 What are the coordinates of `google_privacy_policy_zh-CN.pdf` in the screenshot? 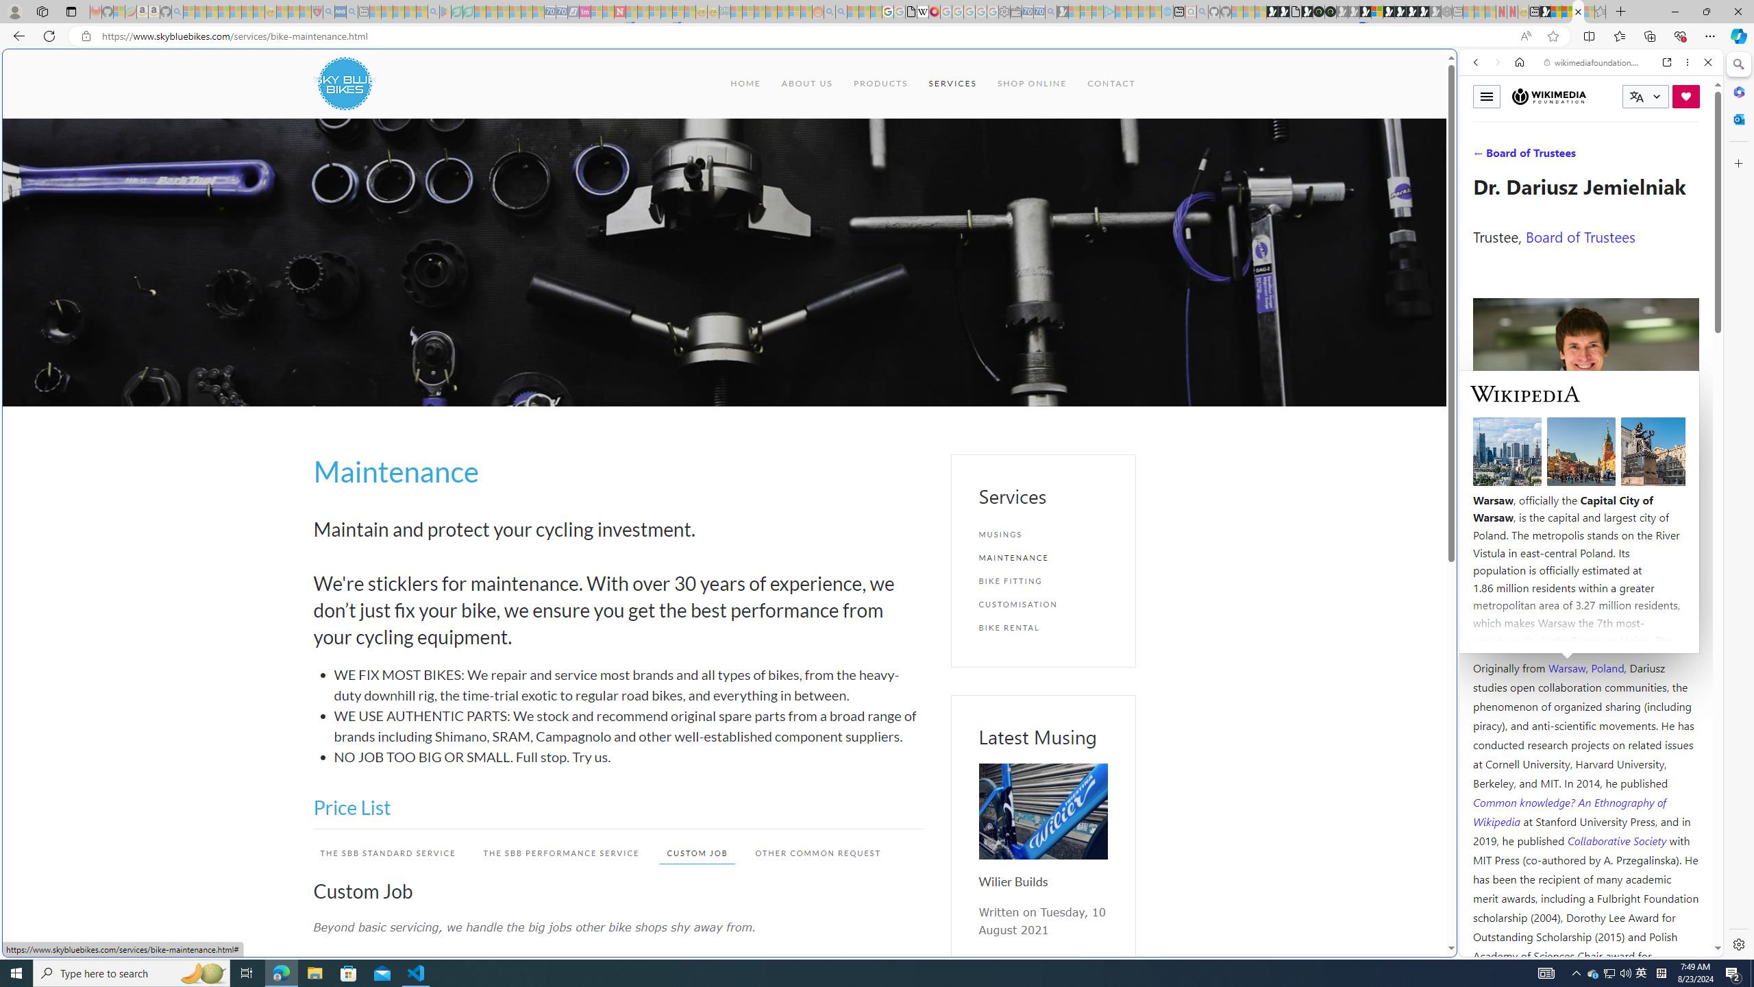 It's located at (1347, 824).